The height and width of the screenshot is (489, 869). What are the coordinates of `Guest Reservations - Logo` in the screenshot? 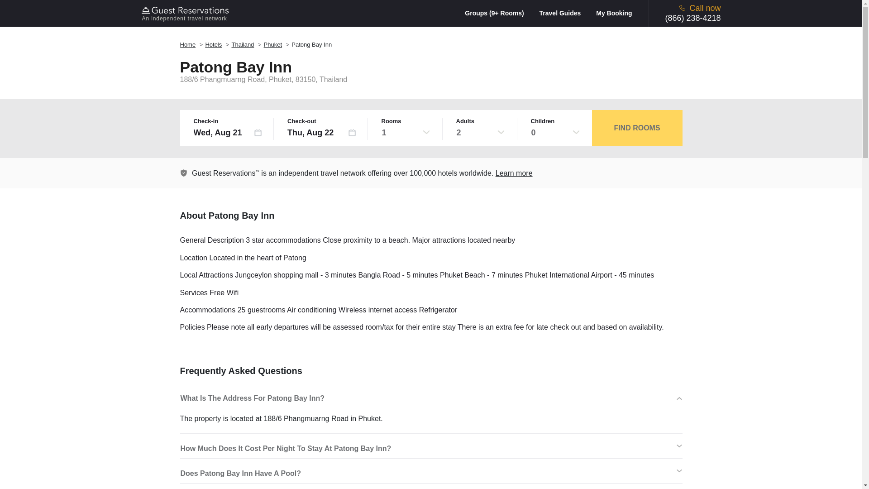 It's located at (186, 10).